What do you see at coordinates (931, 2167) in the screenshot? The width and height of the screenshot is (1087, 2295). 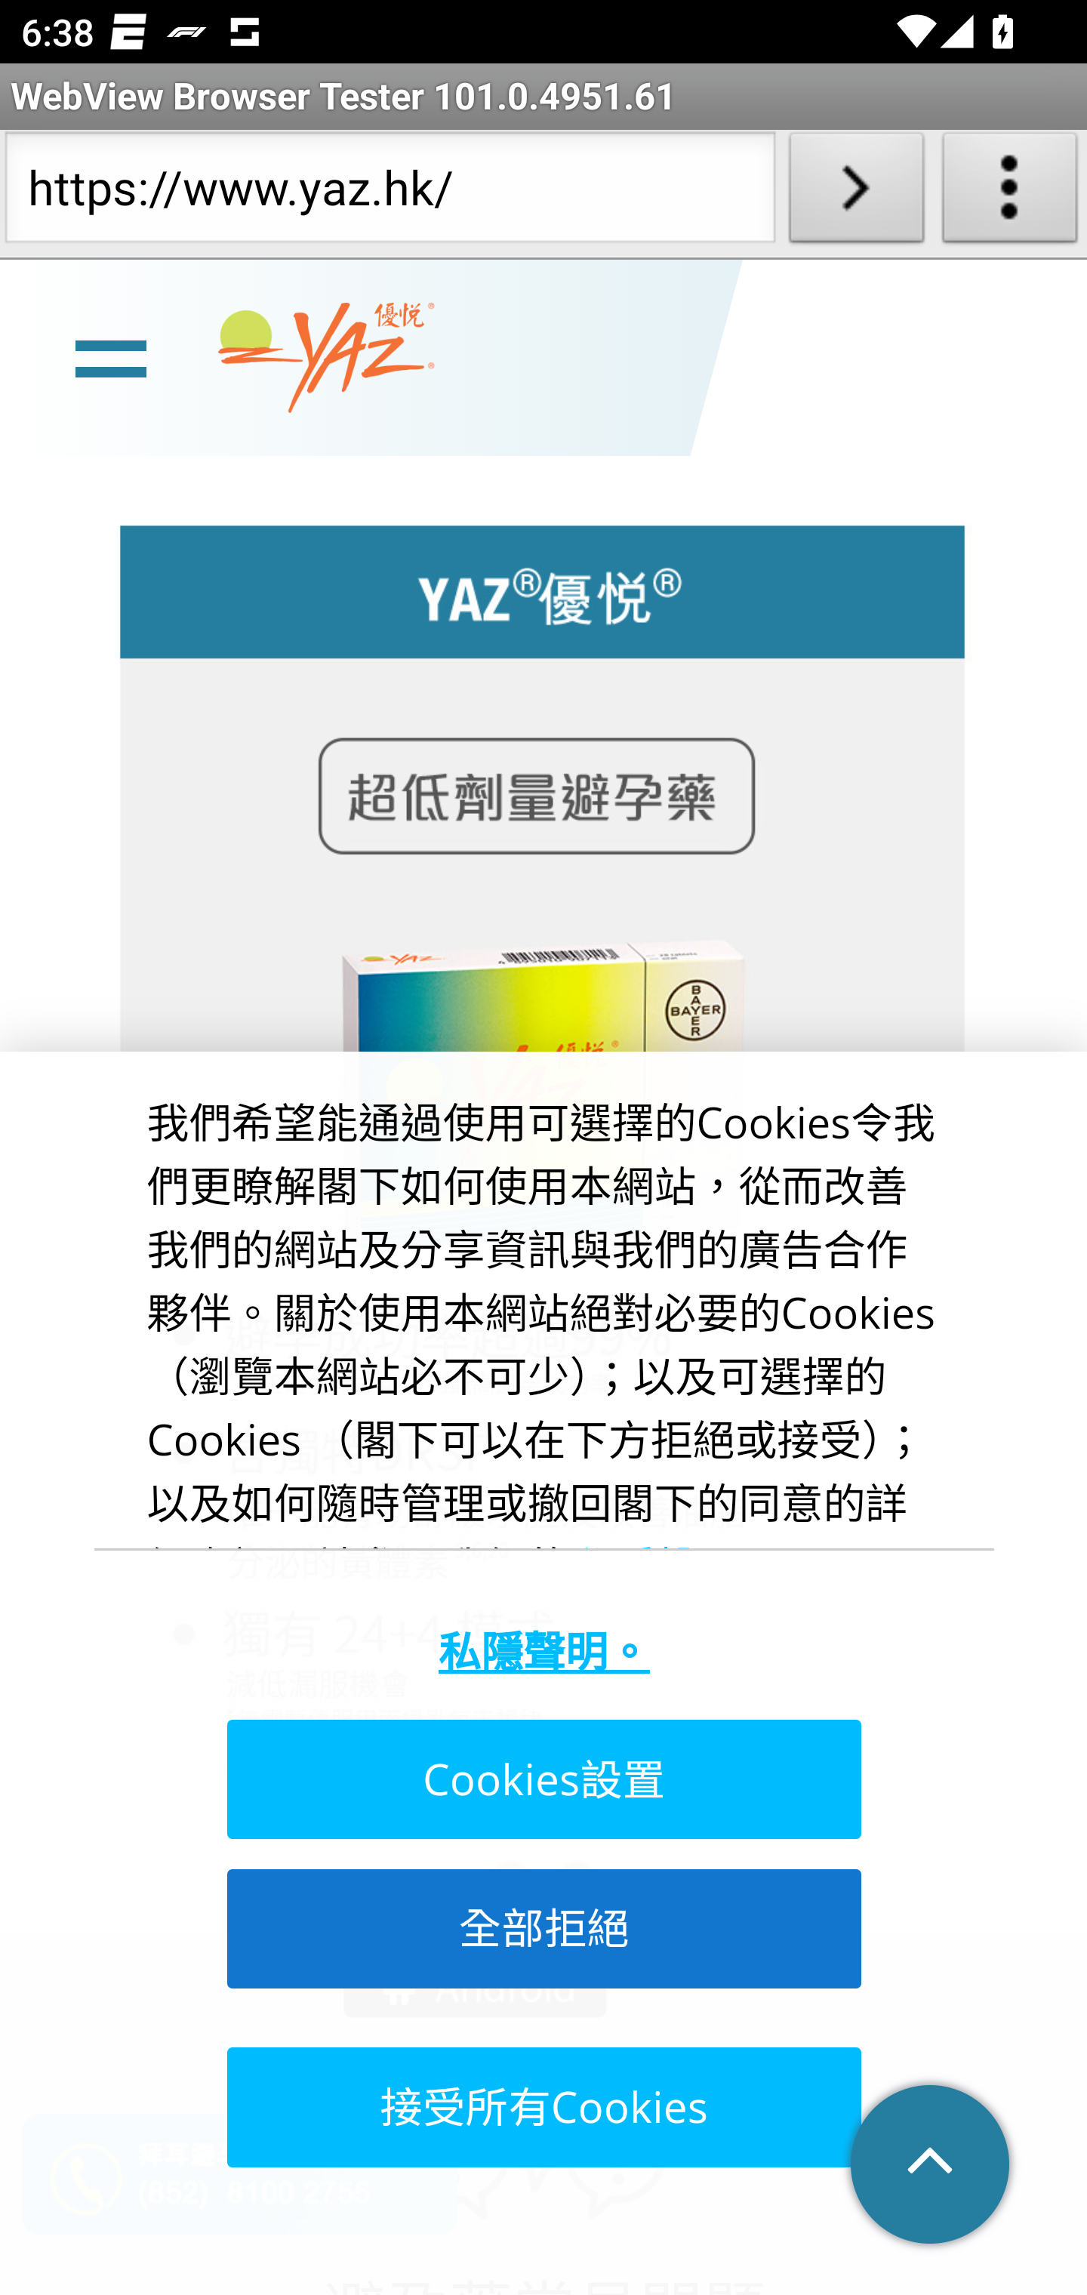 I see `` at bounding box center [931, 2167].